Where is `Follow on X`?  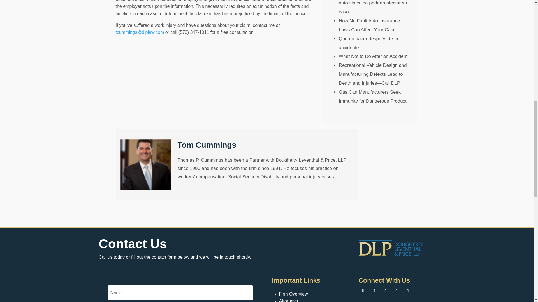
Follow on X is located at coordinates (374, 291).